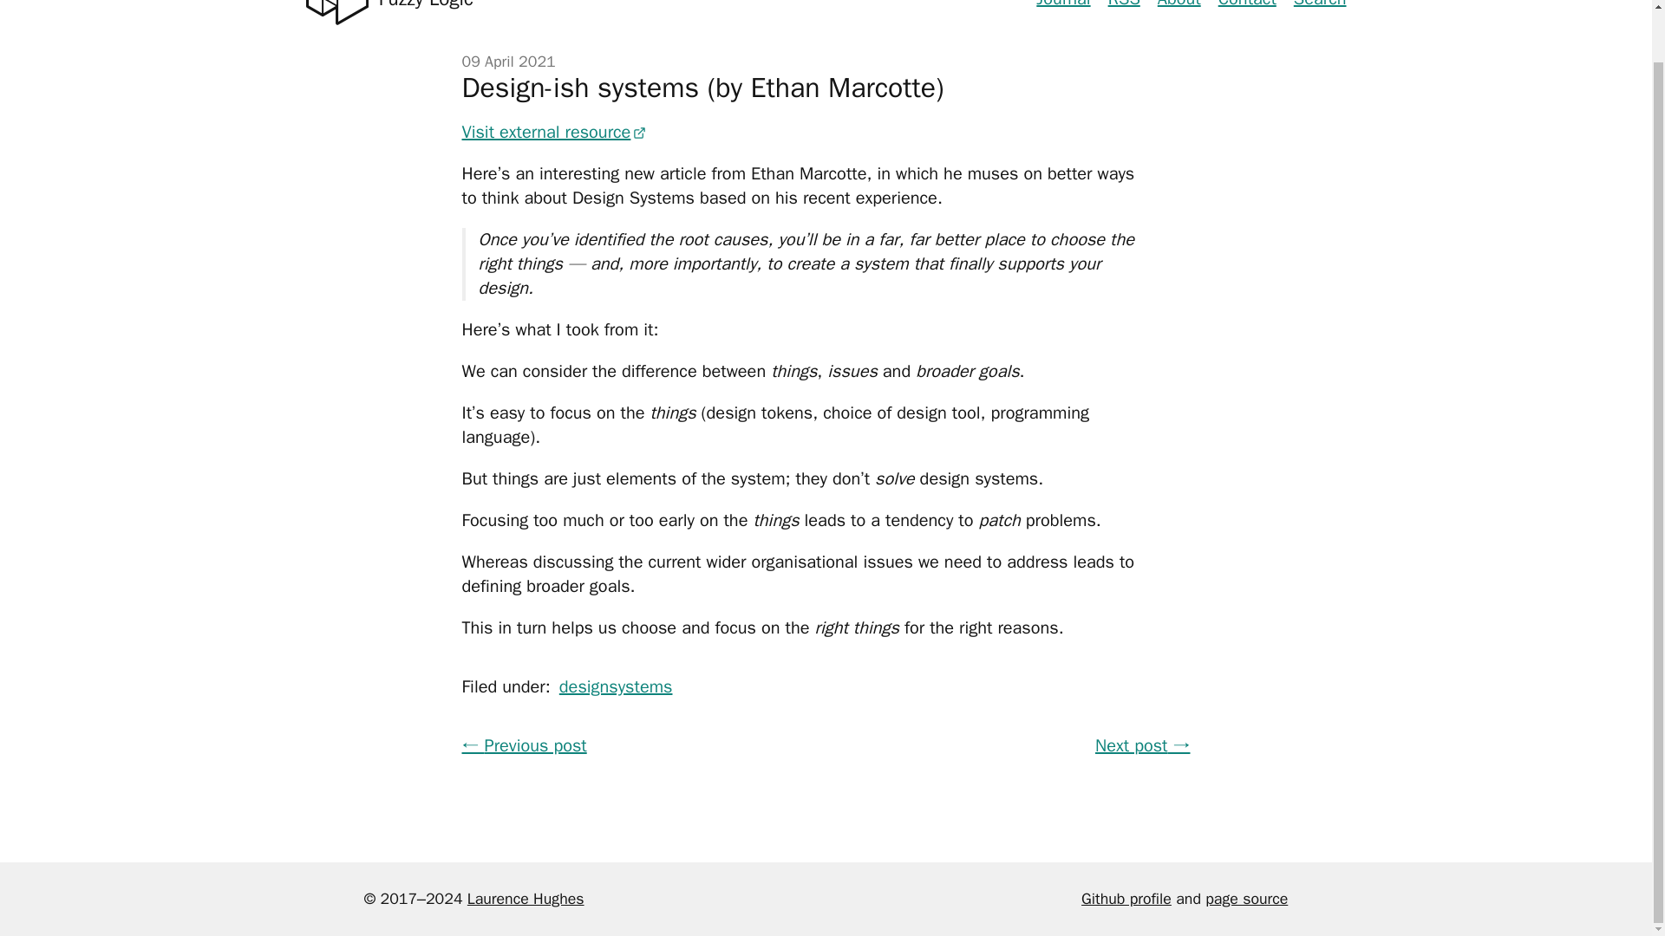 The height and width of the screenshot is (936, 1665). Describe the element at coordinates (616, 686) in the screenshot. I see `designsystems` at that location.